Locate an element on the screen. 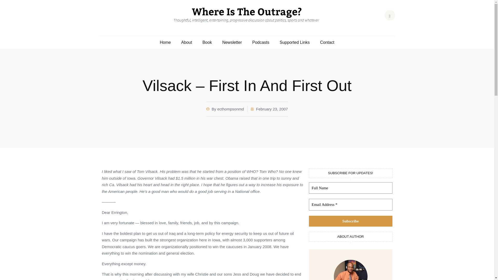 Image resolution: width=498 pixels, height=280 pixels. Supported Links is located at coordinates (295, 42).